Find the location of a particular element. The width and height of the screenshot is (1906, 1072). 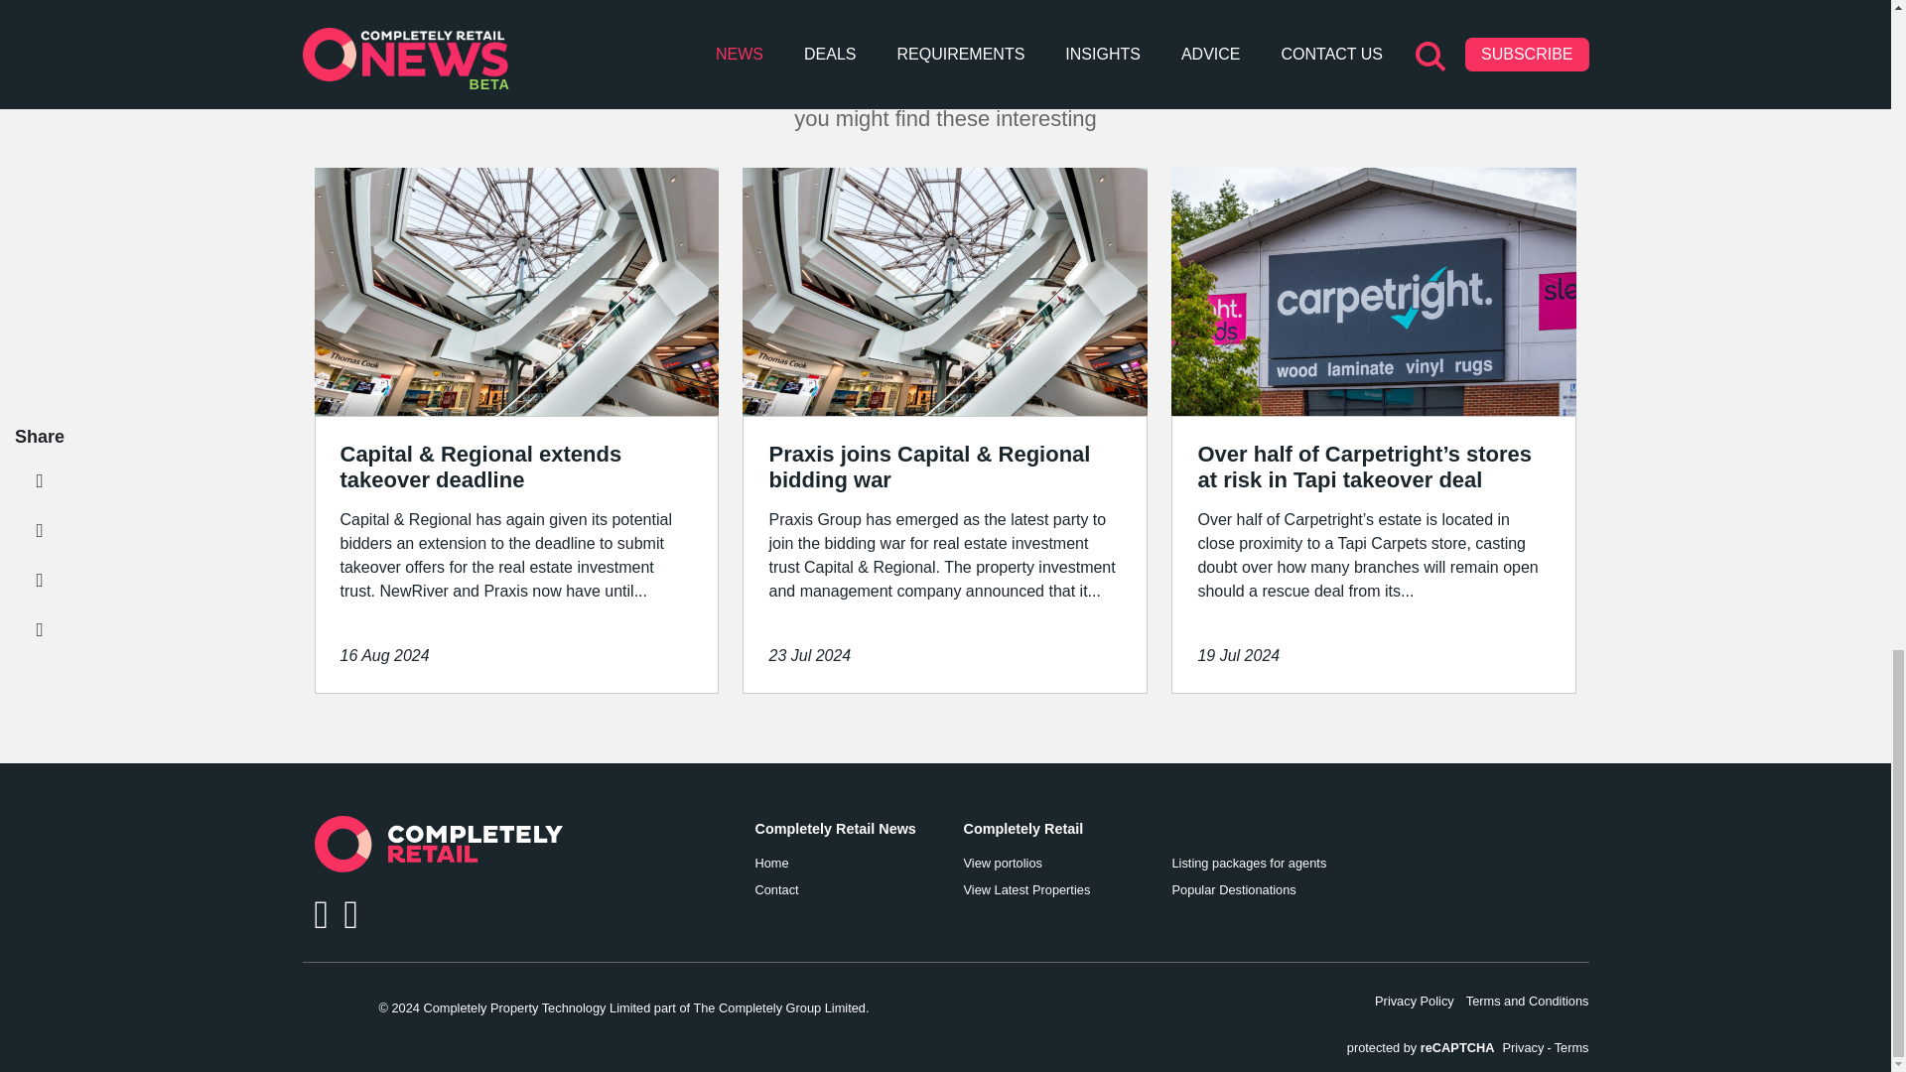

Home is located at coordinates (847, 863).